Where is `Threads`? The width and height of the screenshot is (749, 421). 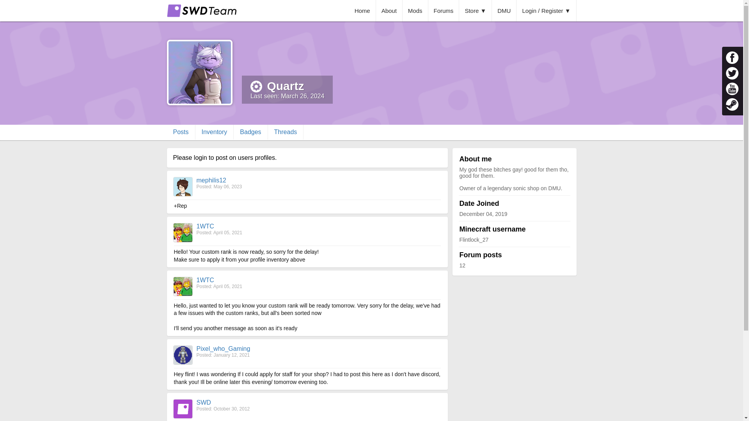
Threads is located at coordinates (286, 132).